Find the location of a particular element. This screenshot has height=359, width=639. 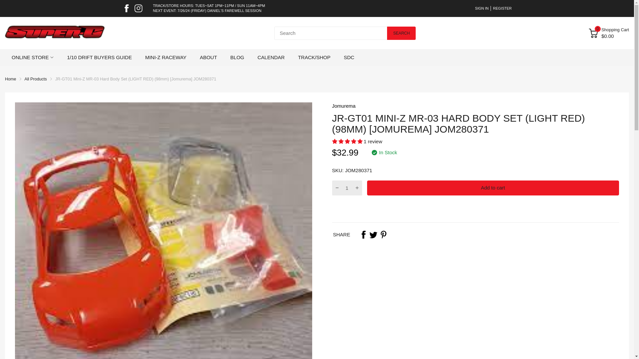

Jomurema is located at coordinates (344, 106).